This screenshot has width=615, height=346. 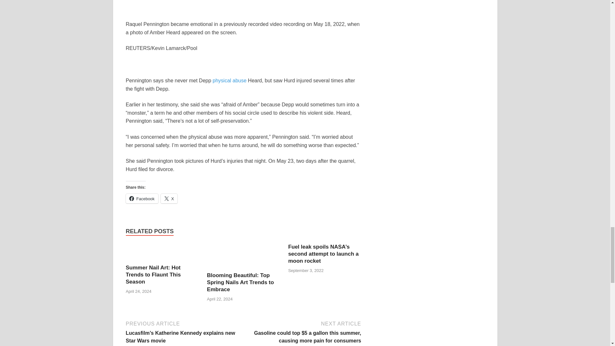 What do you see at coordinates (169, 199) in the screenshot?
I see `Click to share on X` at bounding box center [169, 199].